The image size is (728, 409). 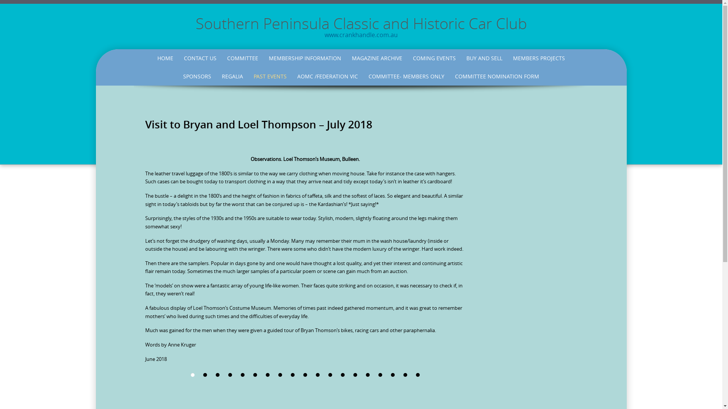 What do you see at coordinates (270, 76) in the screenshot?
I see `PAST EVENTS` at bounding box center [270, 76].